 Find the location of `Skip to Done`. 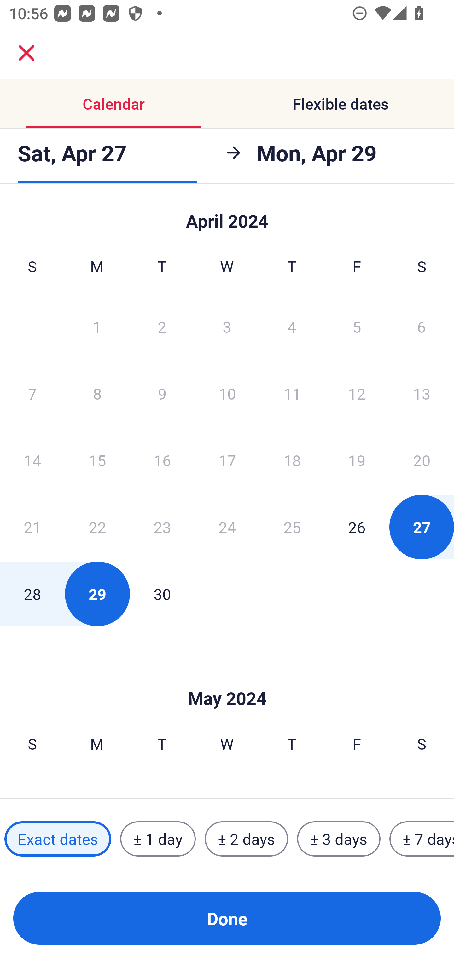

Skip to Done is located at coordinates (227, 216).